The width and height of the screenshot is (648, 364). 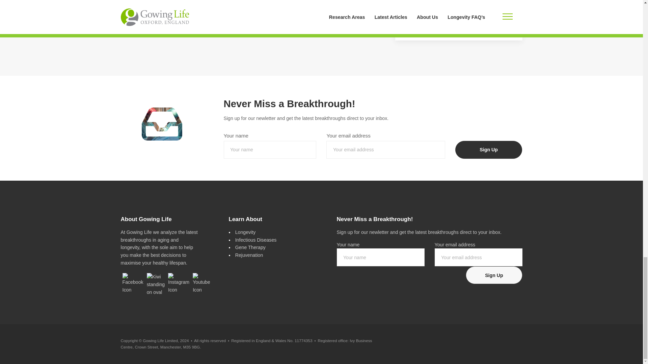 I want to click on Learn all about Gene Therapy, so click(x=250, y=247).